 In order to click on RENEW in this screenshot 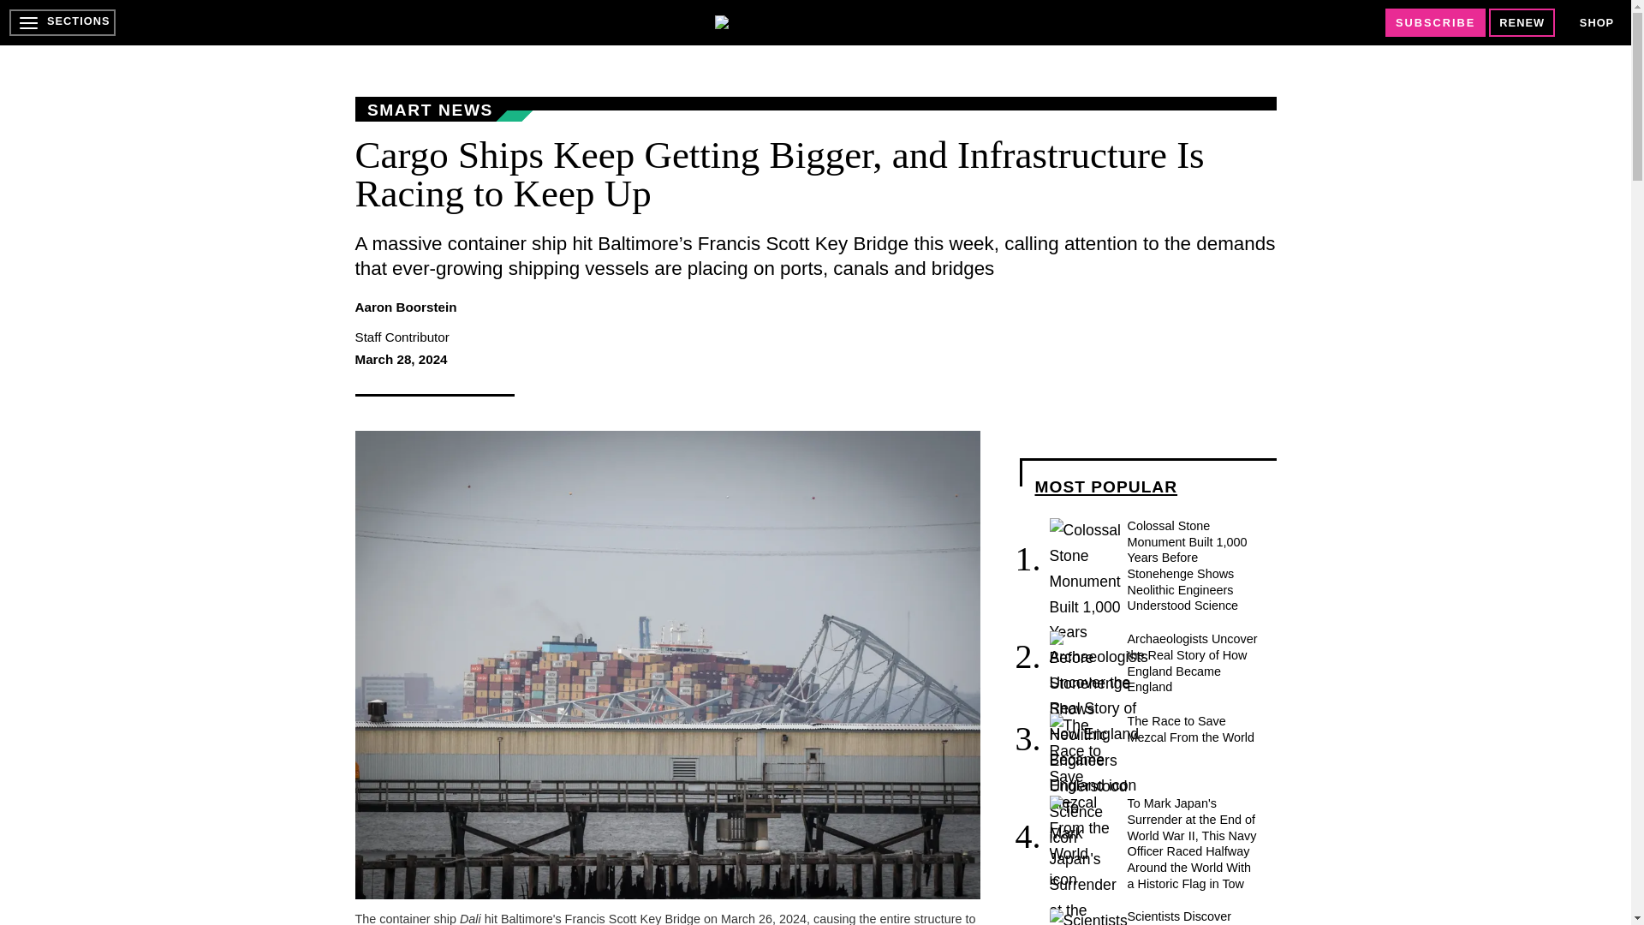, I will do `click(1522, 22)`.